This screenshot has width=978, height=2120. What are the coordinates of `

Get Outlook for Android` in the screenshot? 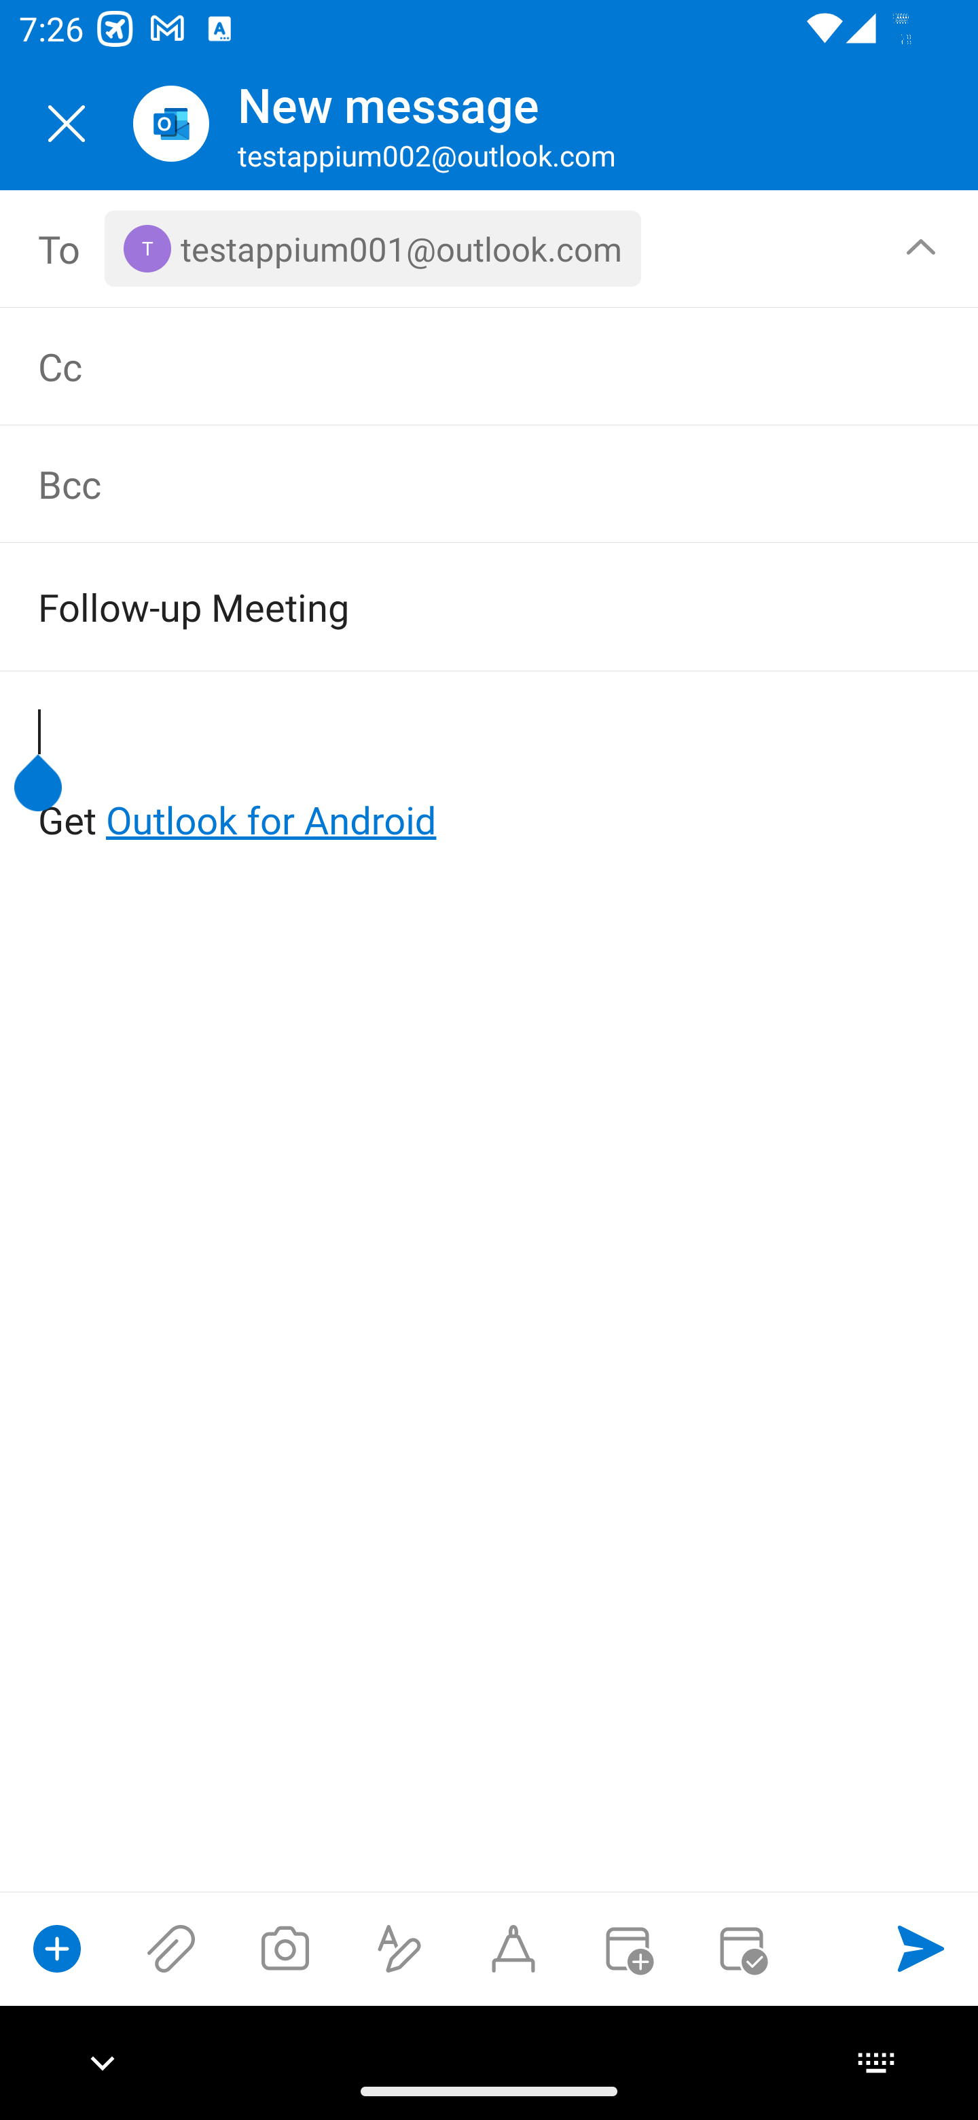 It's located at (490, 776).